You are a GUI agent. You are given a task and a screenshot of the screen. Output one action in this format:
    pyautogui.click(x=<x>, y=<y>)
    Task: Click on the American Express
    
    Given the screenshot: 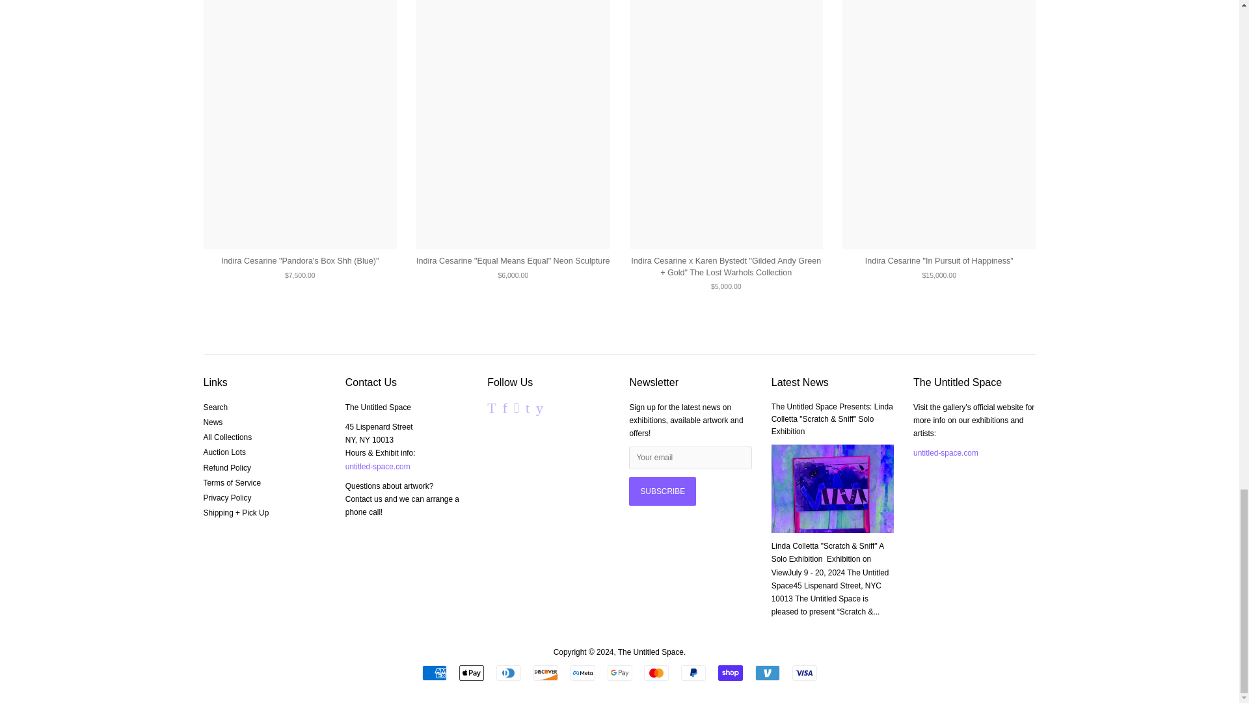 What is the action you would take?
    pyautogui.click(x=435, y=673)
    